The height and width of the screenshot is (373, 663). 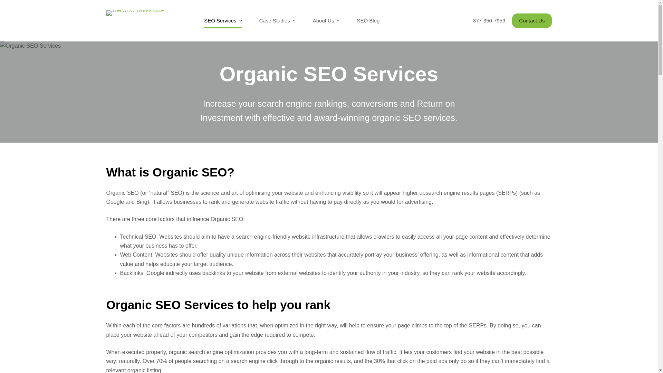 I want to click on Skip to content, so click(x=7, y=3).